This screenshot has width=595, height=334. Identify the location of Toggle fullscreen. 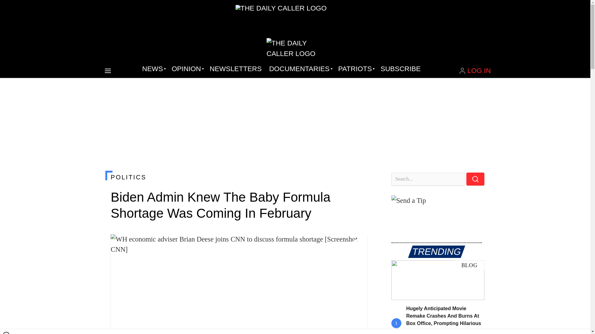
(358, 244).